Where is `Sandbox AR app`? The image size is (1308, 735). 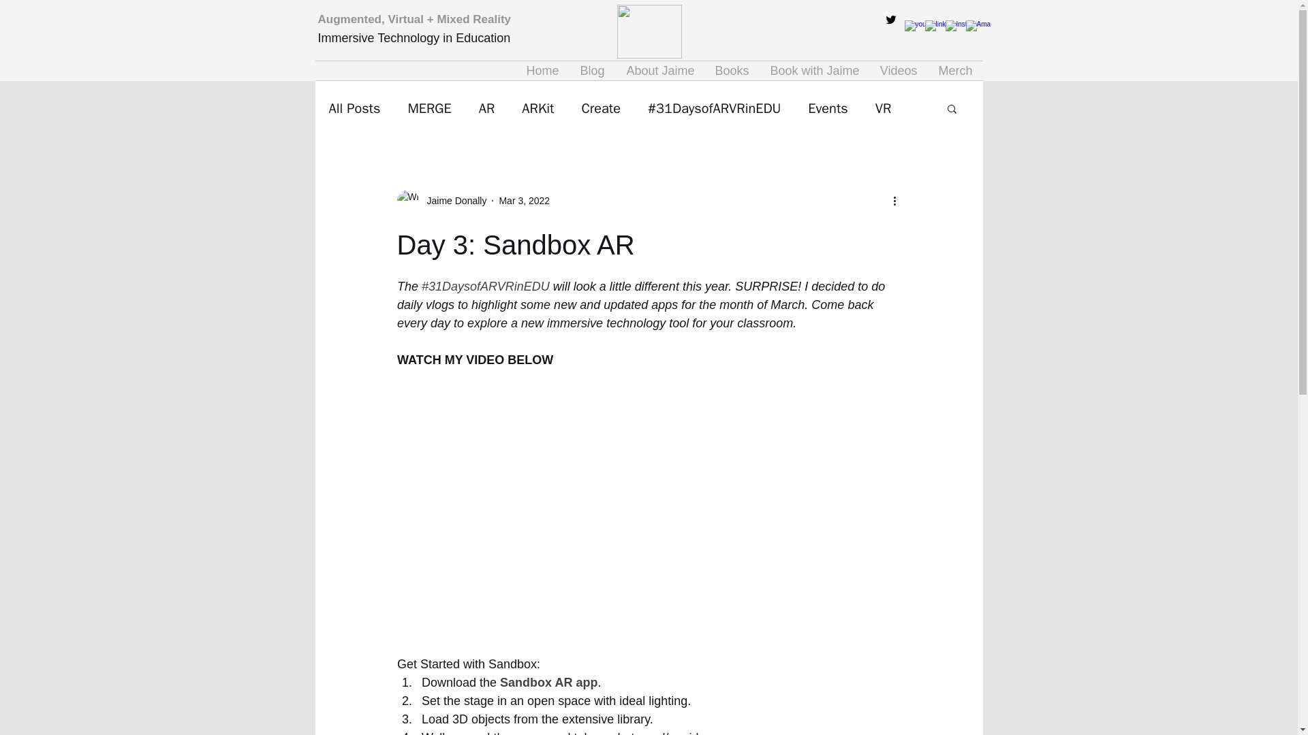
Sandbox AR app is located at coordinates (548, 682).